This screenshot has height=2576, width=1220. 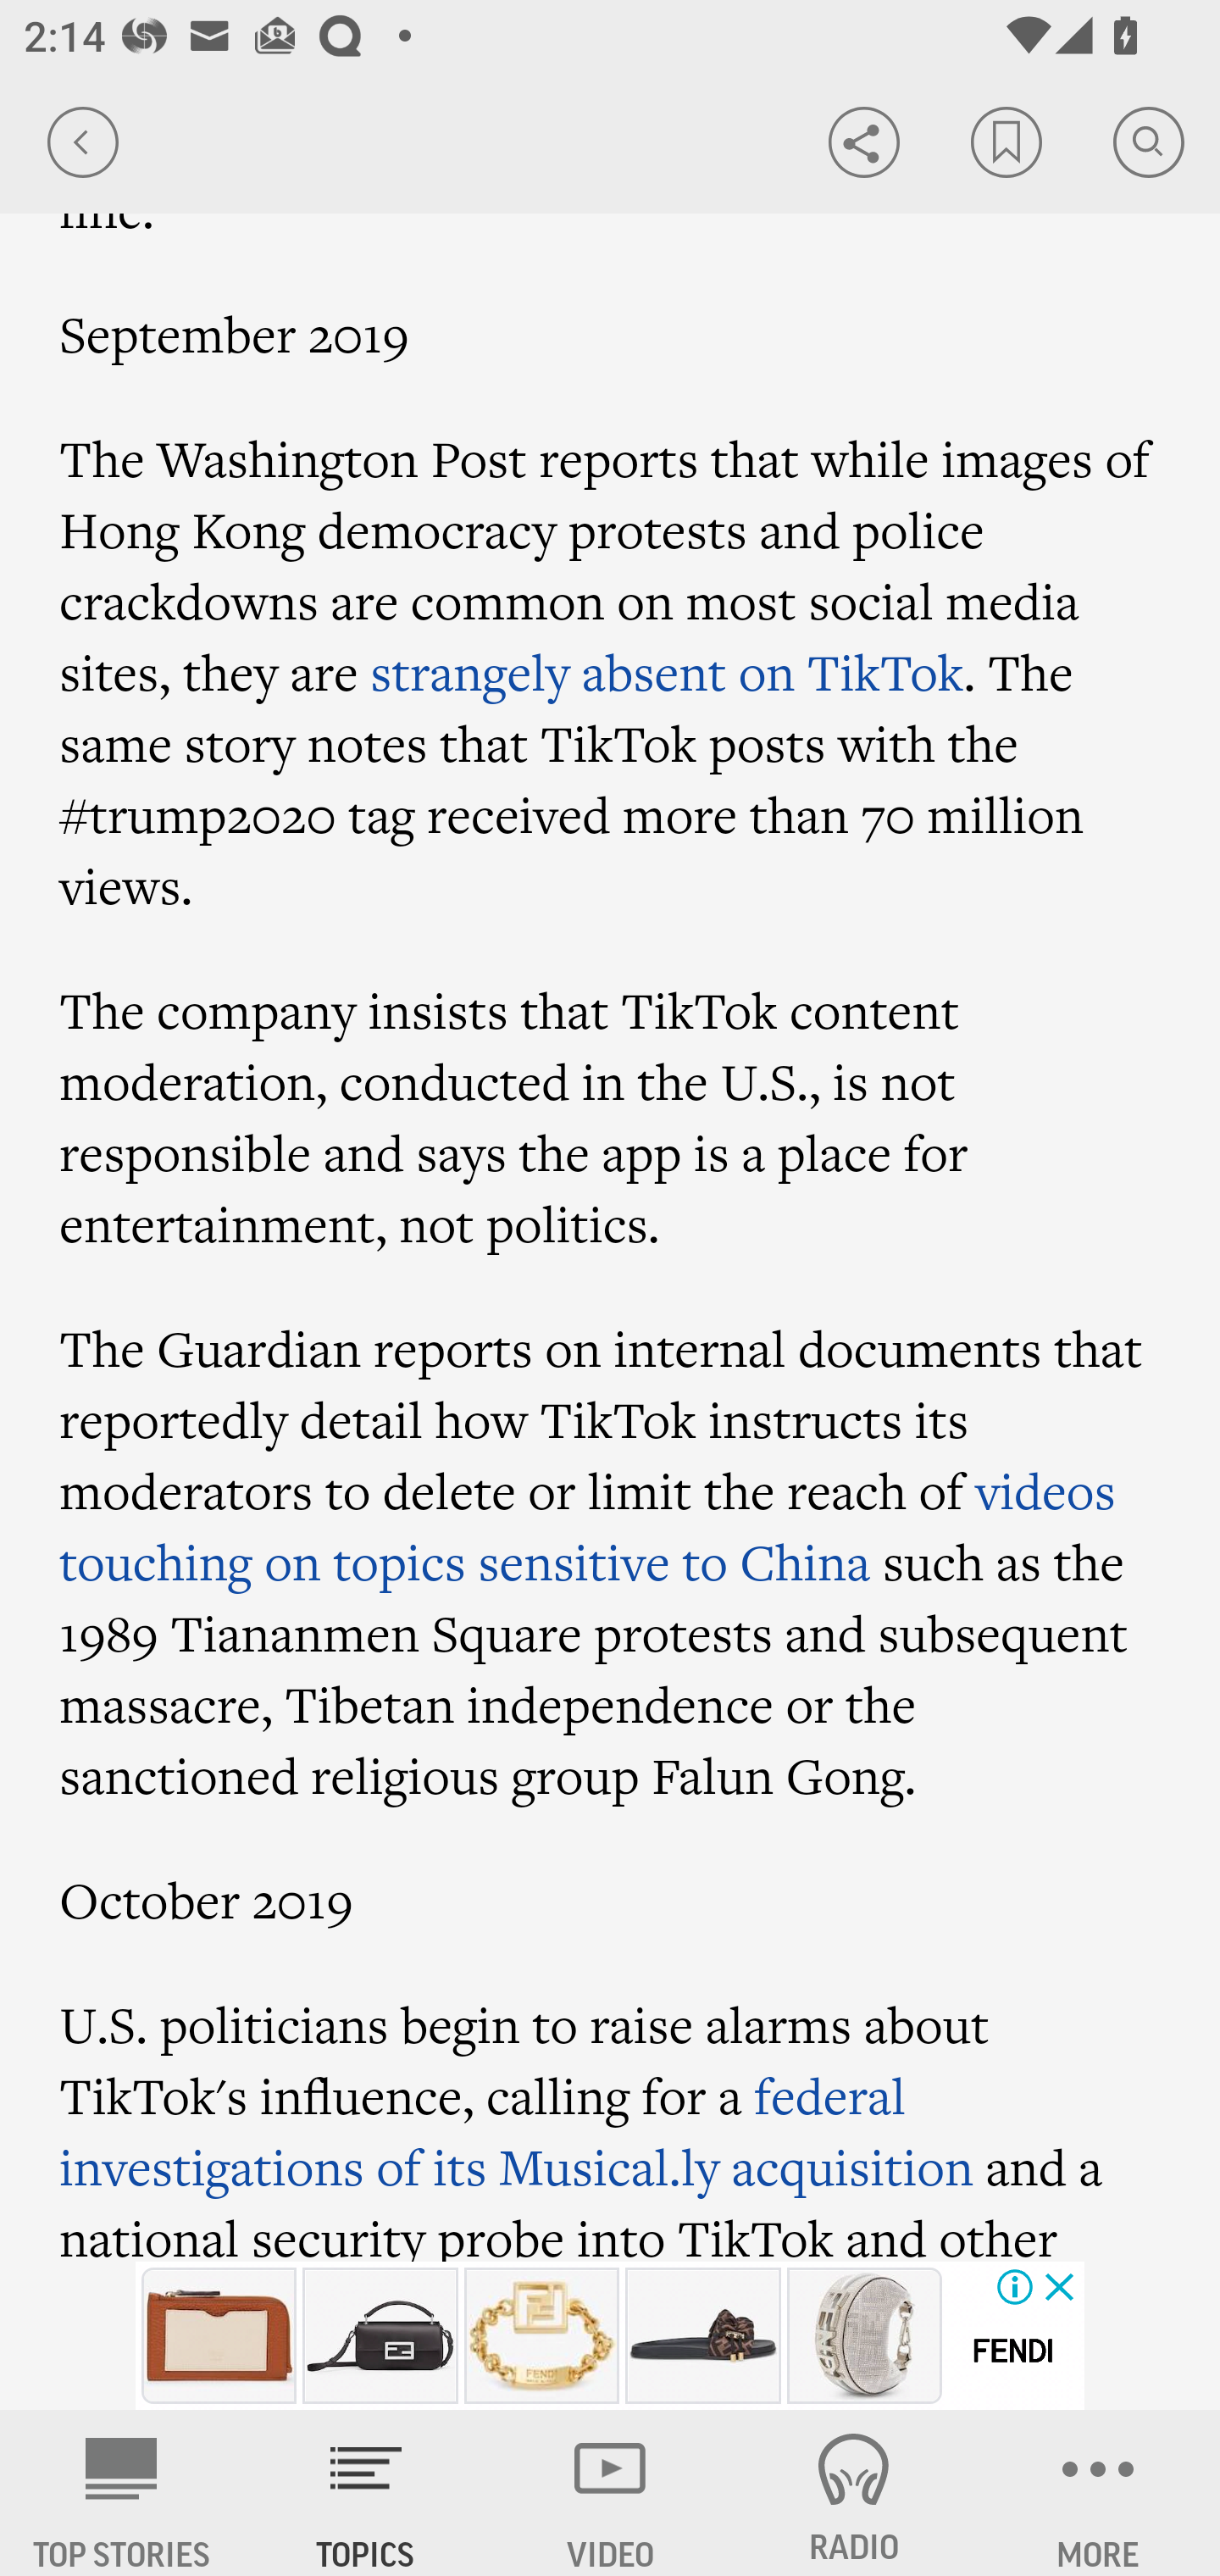 What do you see at coordinates (666, 670) in the screenshot?
I see `strangely absent on TikTok` at bounding box center [666, 670].